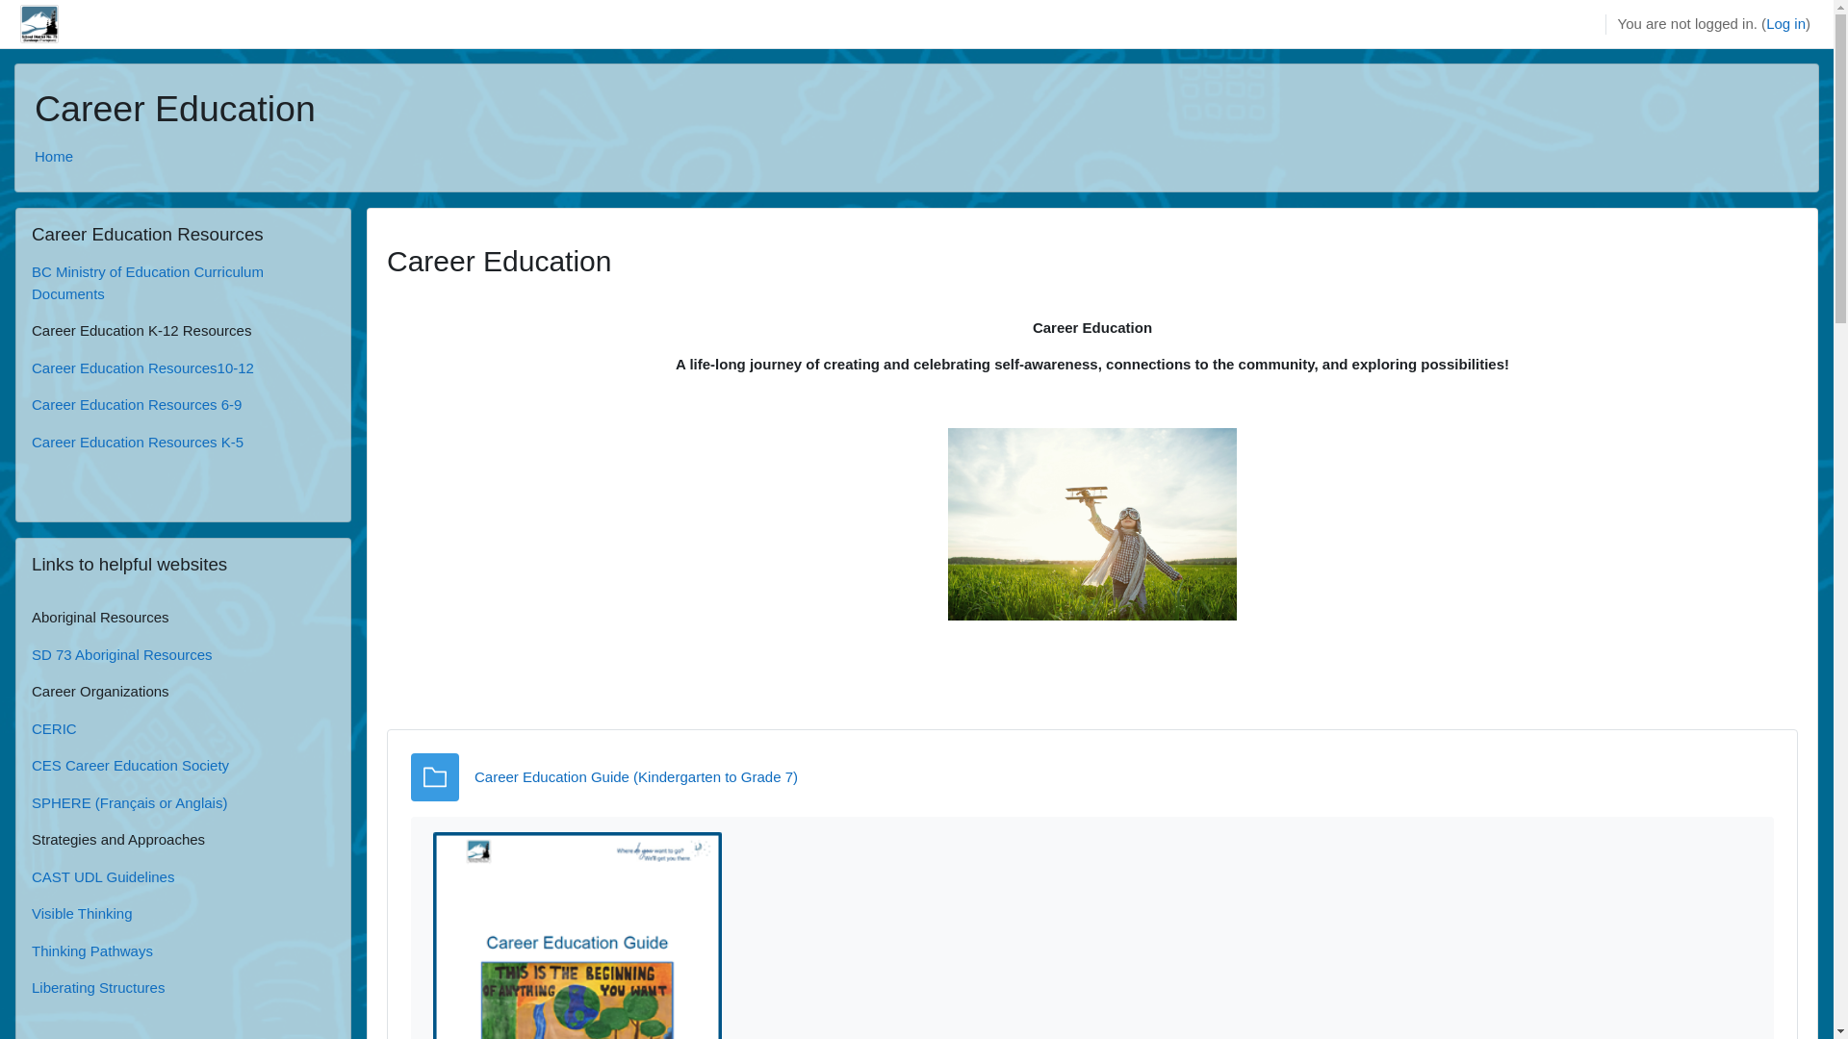 This screenshot has width=1848, height=1039. What do you see at coordinates (98, 987) in the screenshot?
I see `Liberating Structures` at bounding box center [98, 987].